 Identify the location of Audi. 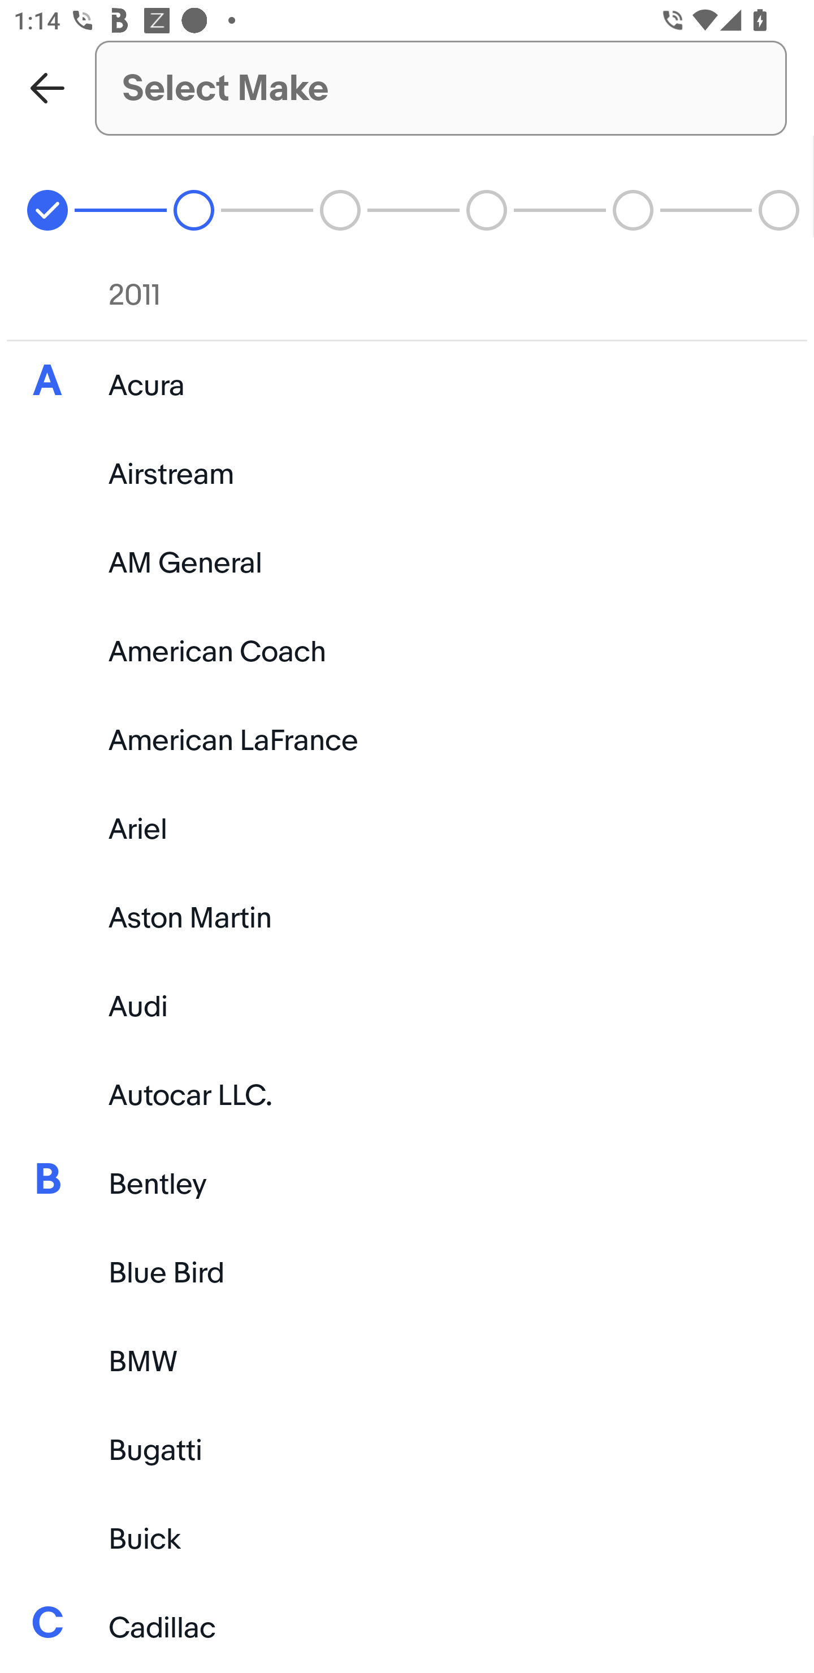
(407, 1006).